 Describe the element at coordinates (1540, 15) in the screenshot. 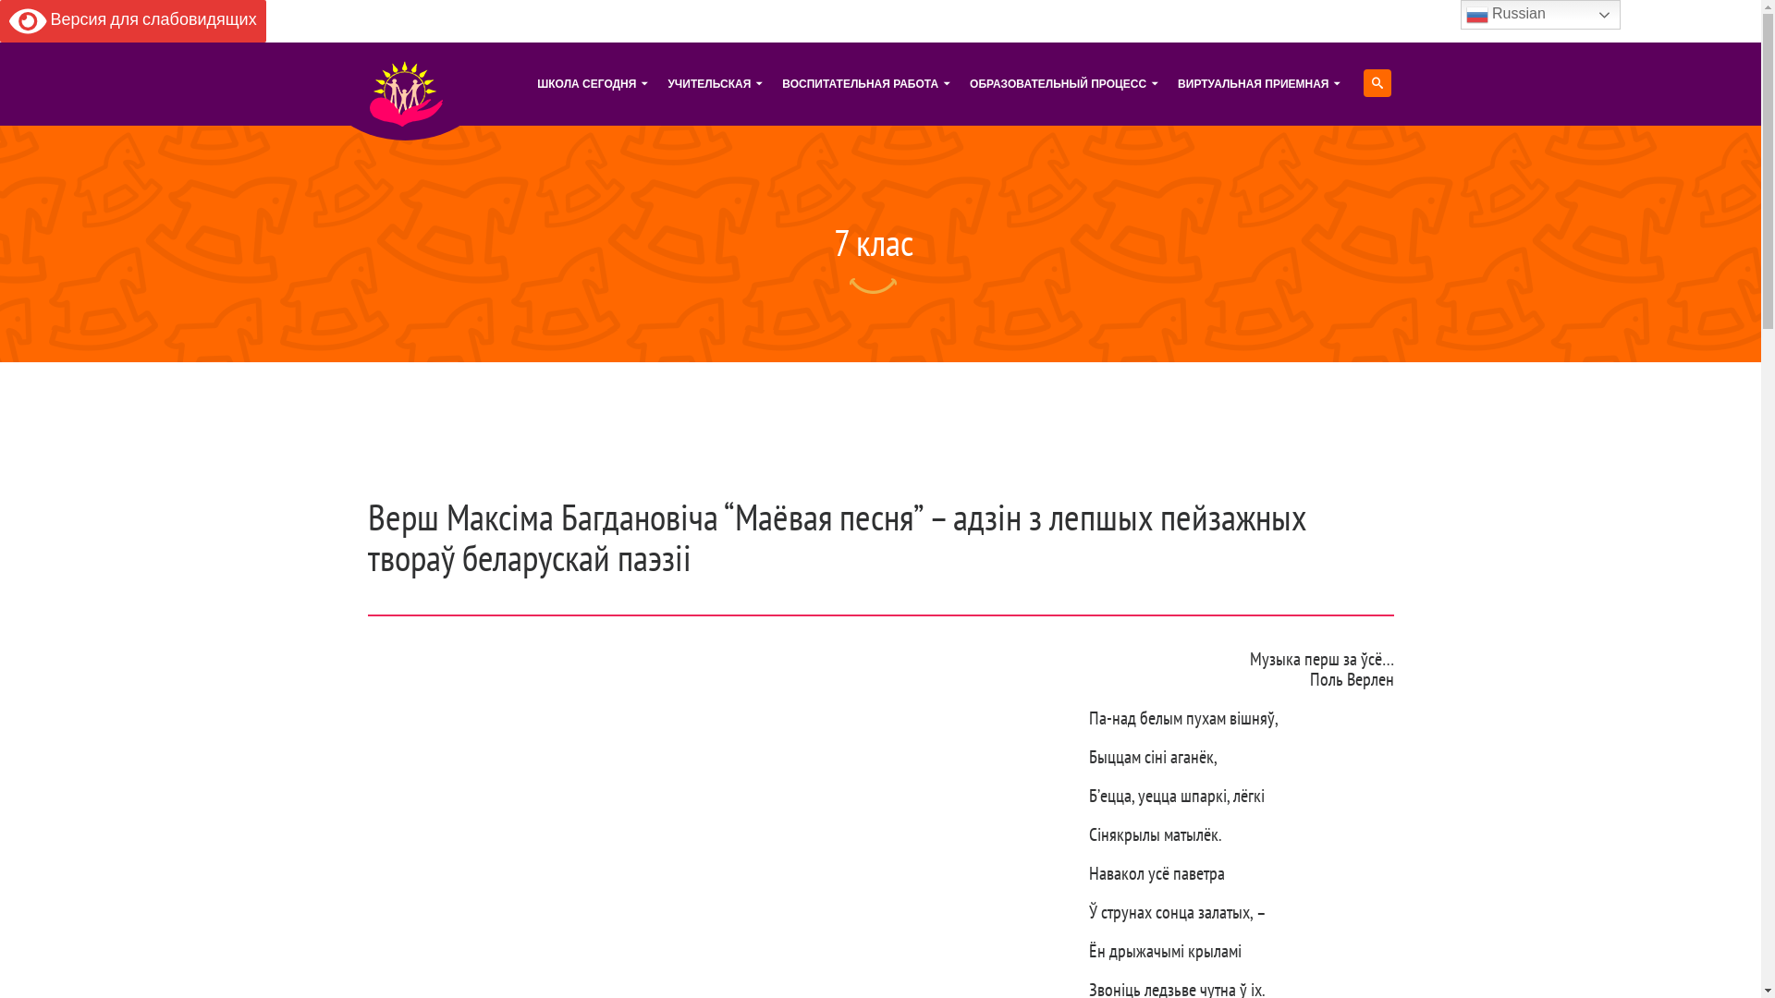

I see `Russian` at that location.